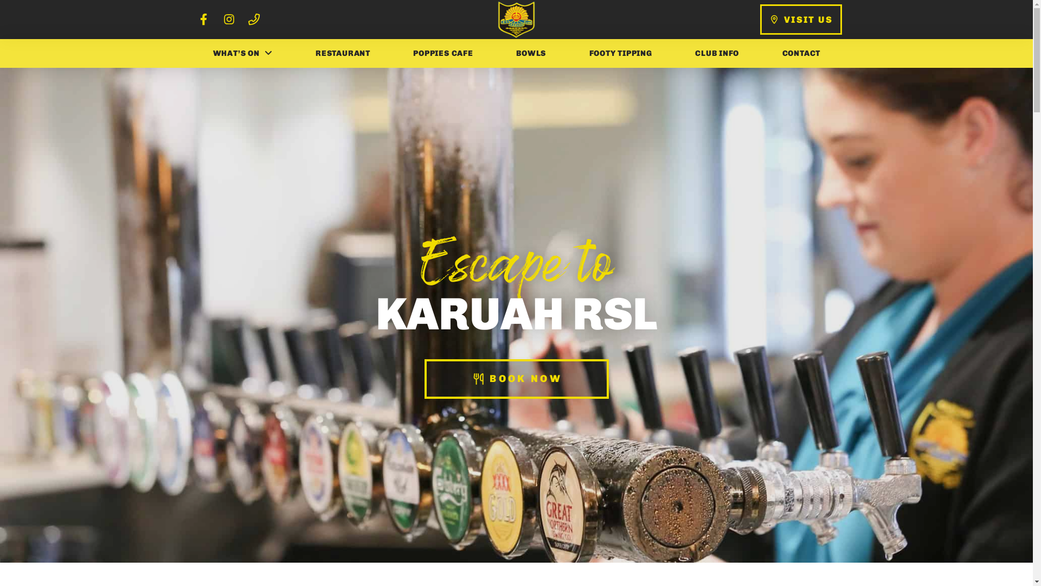 The height and width of the screenshot is (586, 1041). What do you see at coordinates (620, 53) in the screenshot?
I see `FOOTY TIPPING` at bounding box center [620, 53].